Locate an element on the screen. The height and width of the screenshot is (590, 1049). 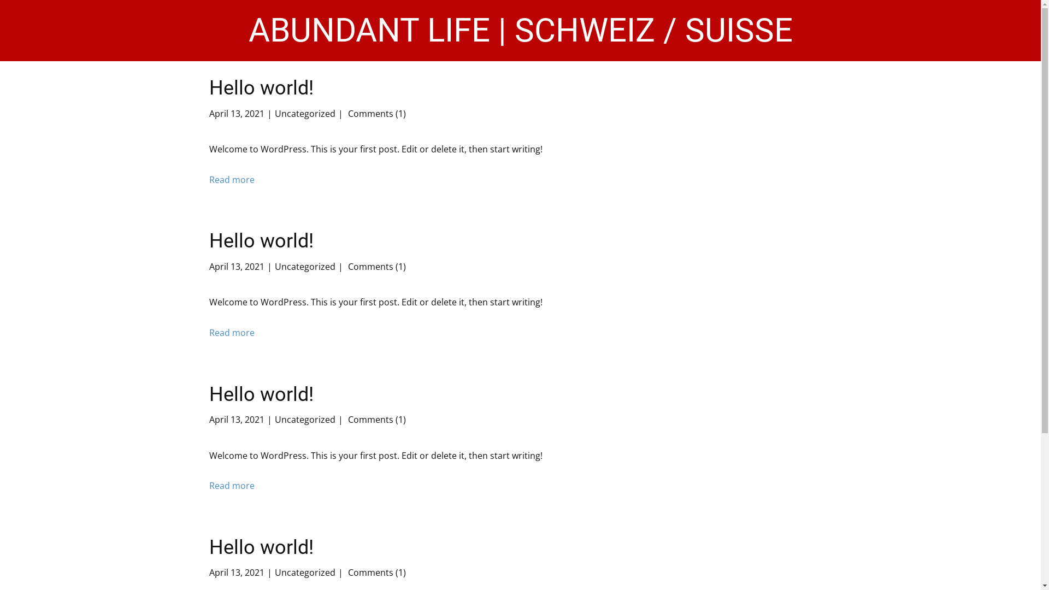
Hello world! is located at coordinates (261, 241).